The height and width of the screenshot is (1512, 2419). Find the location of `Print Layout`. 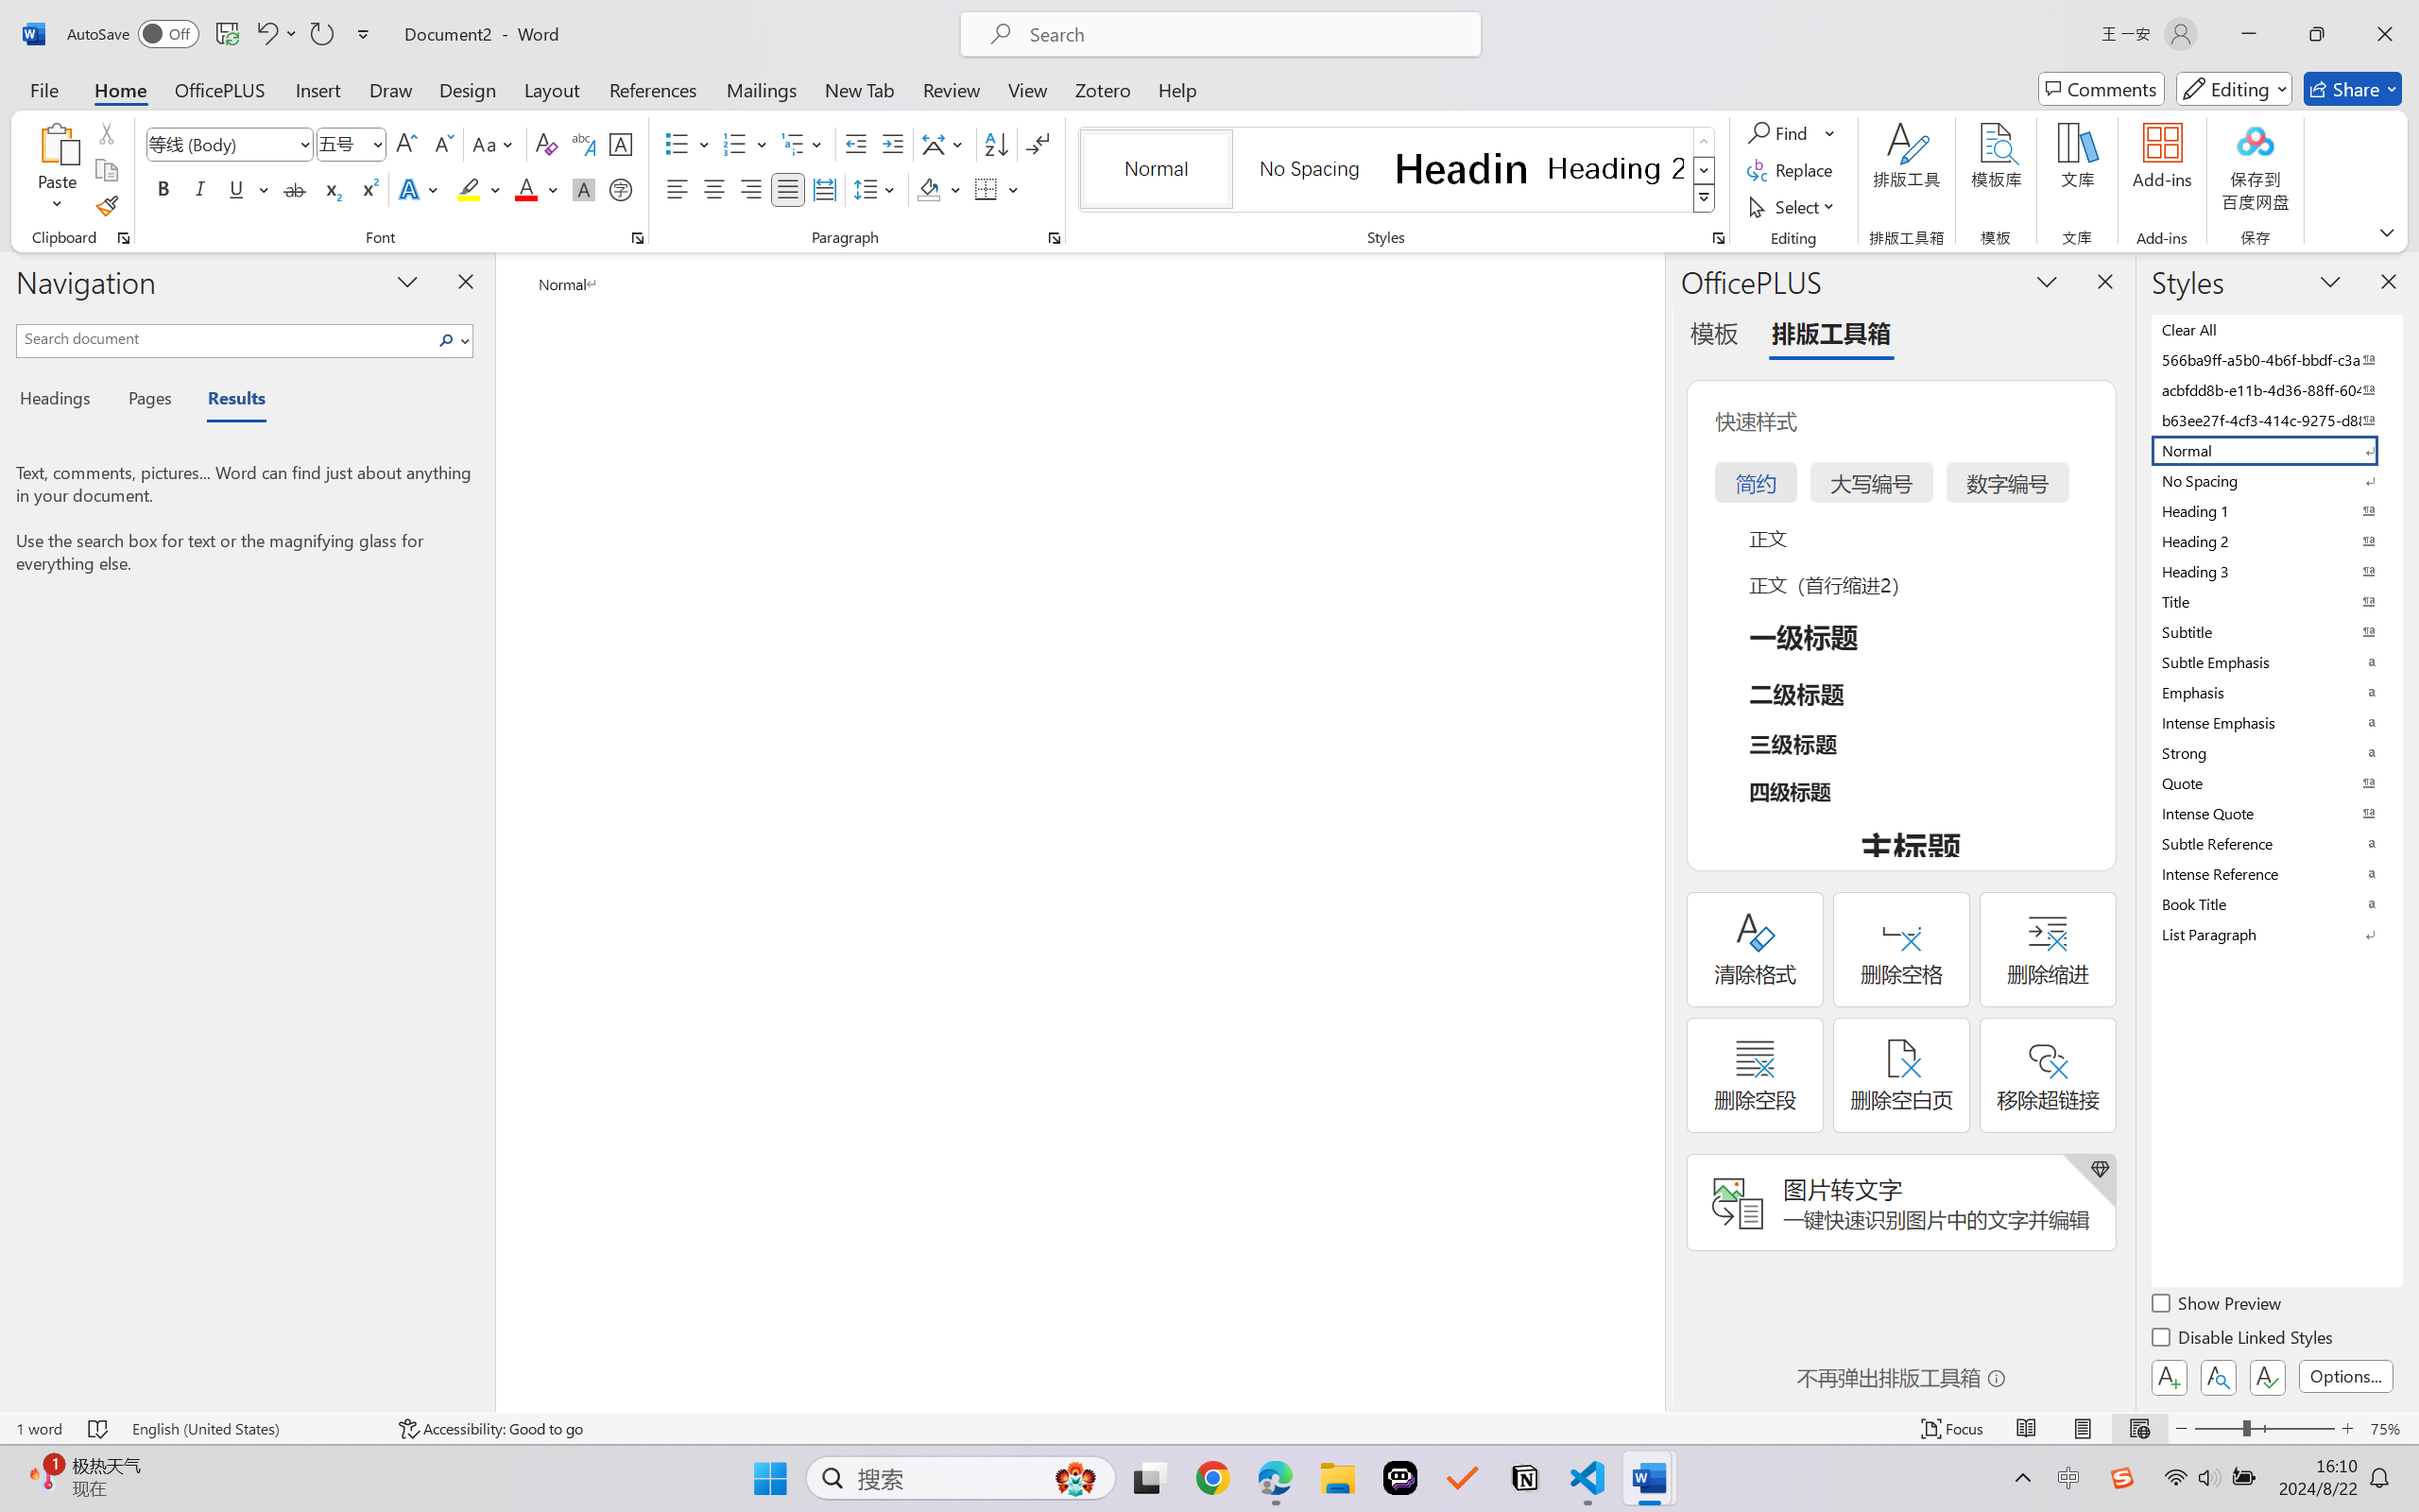

Print Layout is located at coordinates (2084, 1429).